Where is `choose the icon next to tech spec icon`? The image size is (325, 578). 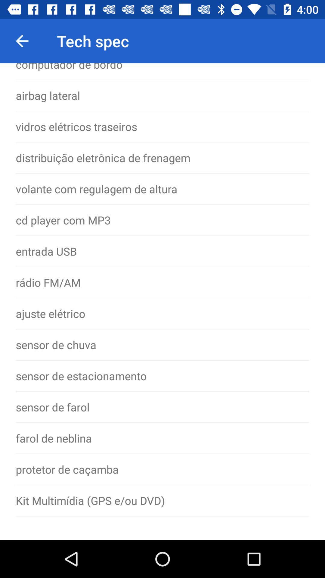
choose the icon next to tech spec icon is located at coordinates (22, 41).